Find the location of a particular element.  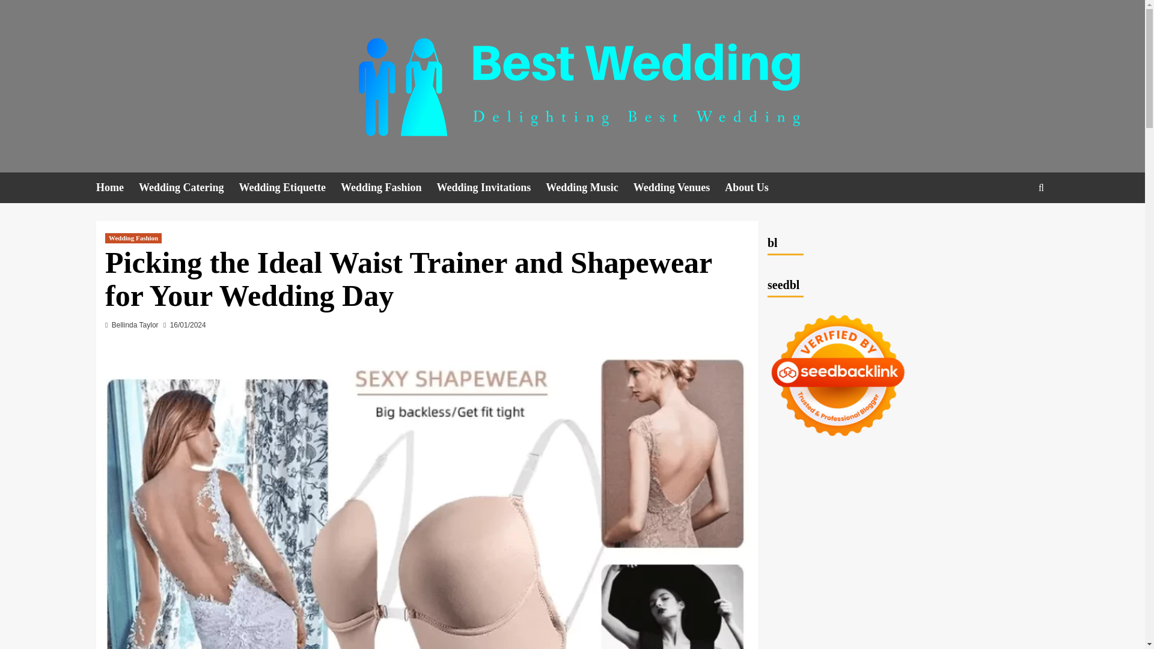

Wedding Venues is located at coordinates (679, 187).